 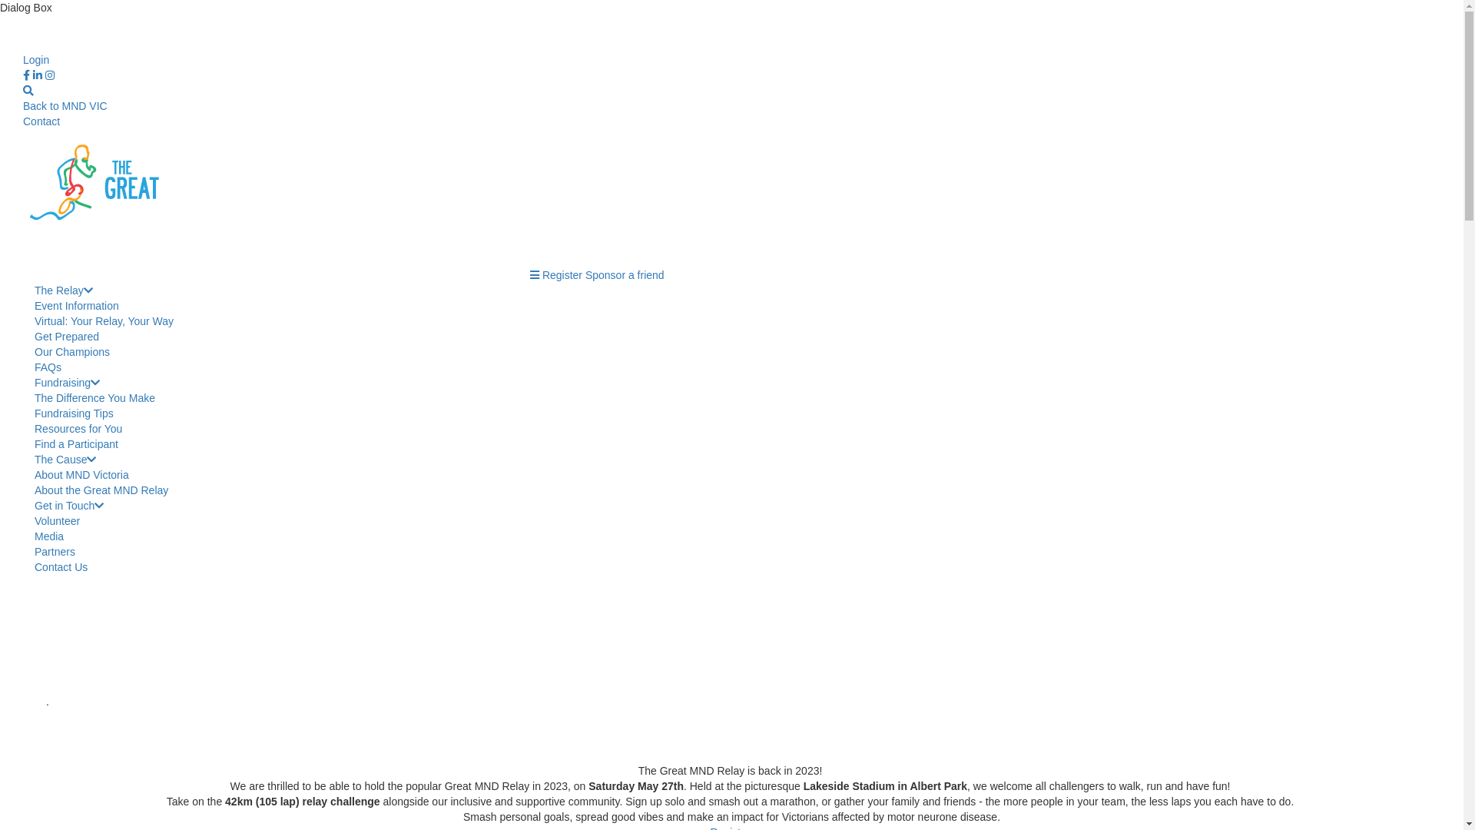 What do you see at coordinates (55, 552) in the screenshot?
I see `Partners` at bounding box center [55, 552].